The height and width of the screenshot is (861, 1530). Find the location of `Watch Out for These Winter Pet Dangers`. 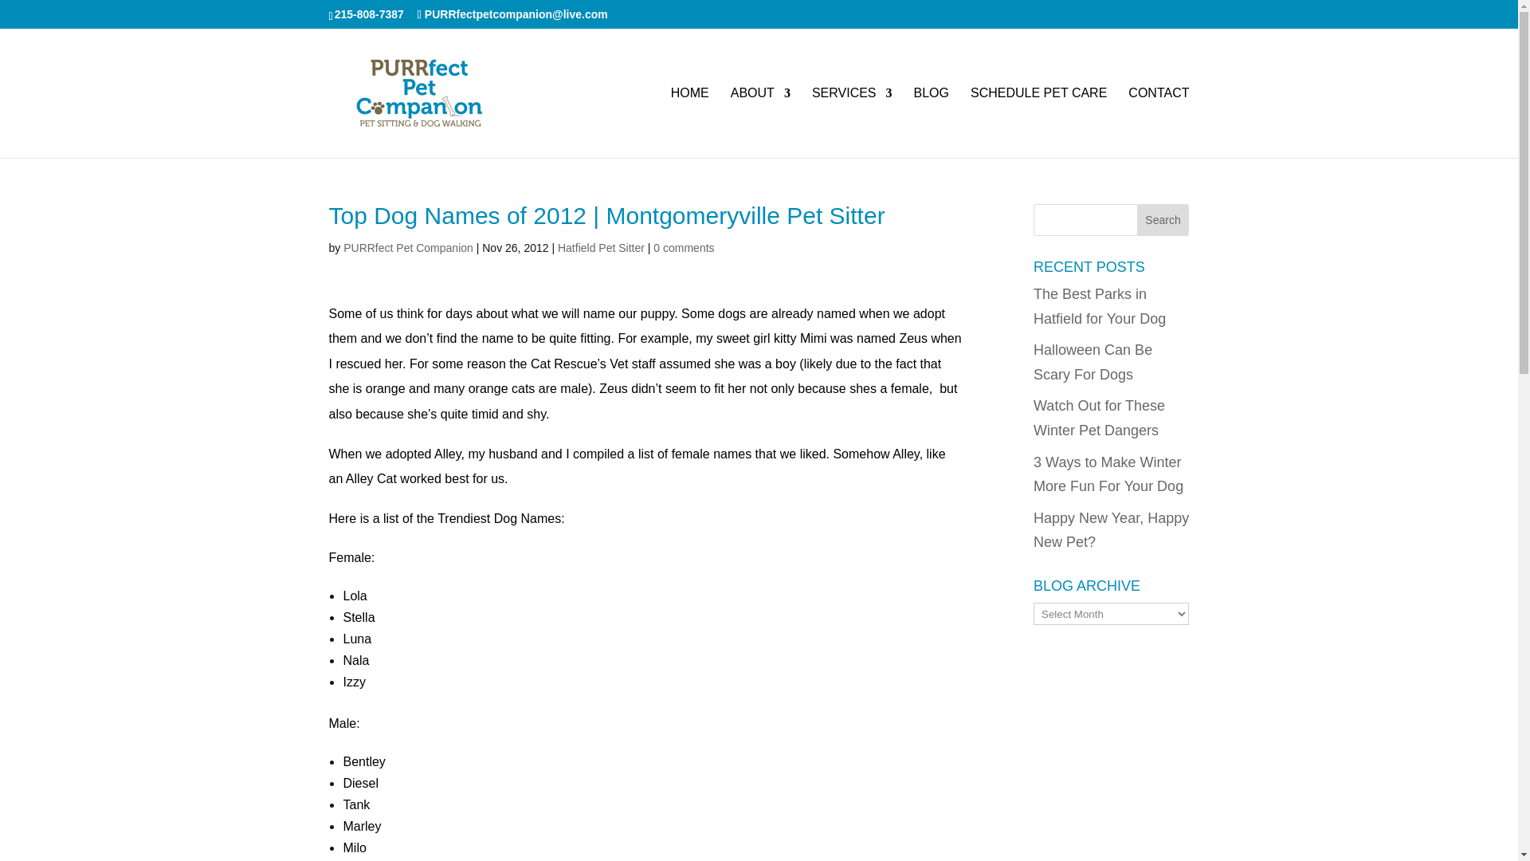

Watch Out for These Winter Pet Dangers is located at coordinates (1099, 418).